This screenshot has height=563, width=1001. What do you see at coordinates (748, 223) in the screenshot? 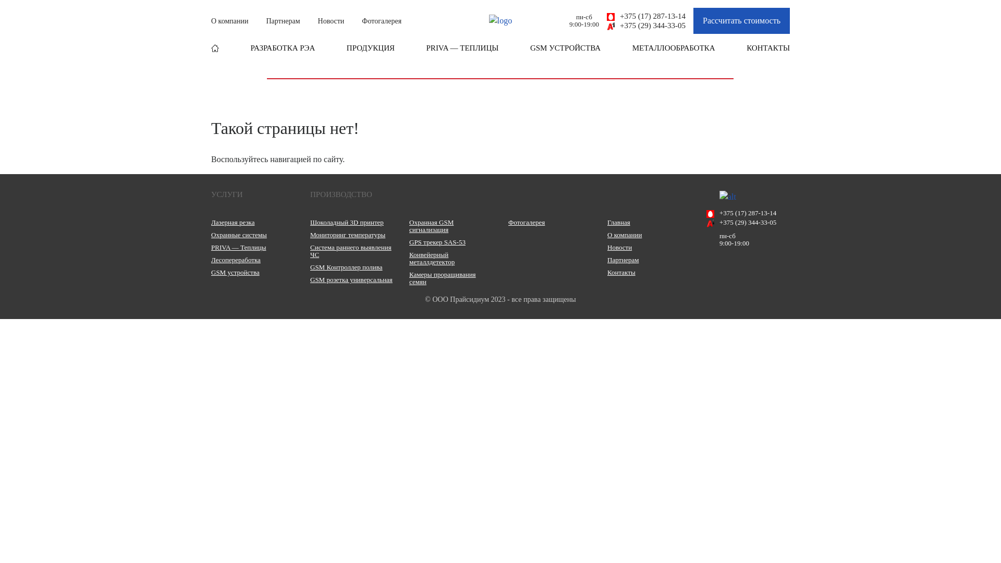
I see `+375 (29) 344-33-05` at bounding box center [748, 223].